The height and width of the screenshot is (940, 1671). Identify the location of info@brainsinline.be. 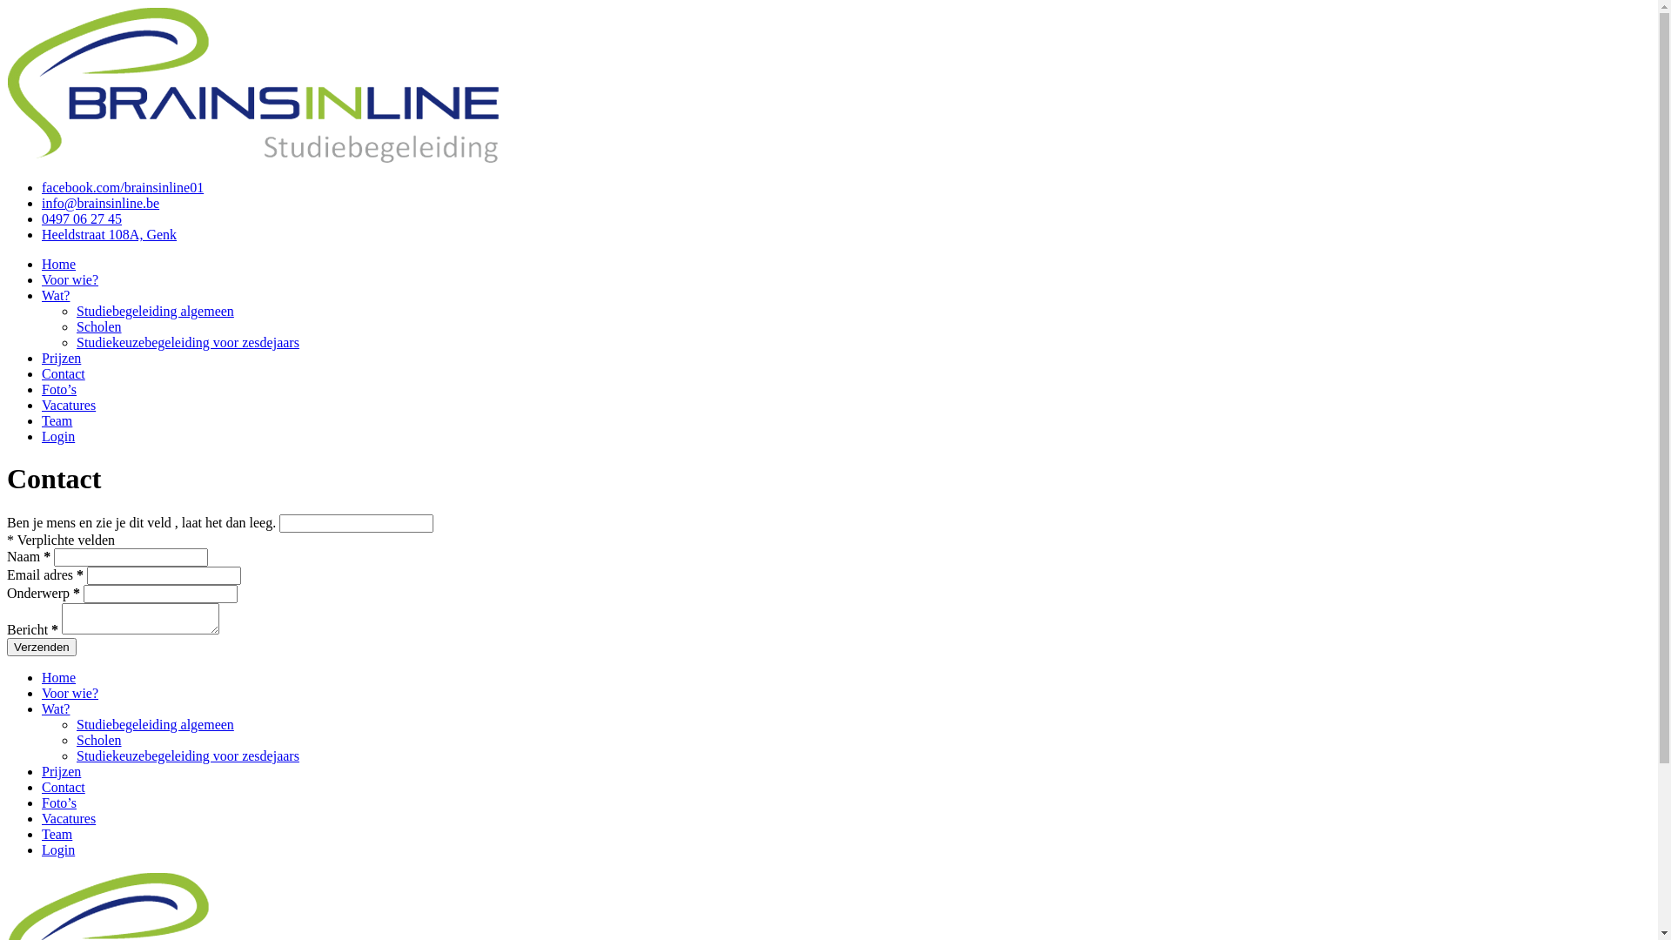
(101, 204).